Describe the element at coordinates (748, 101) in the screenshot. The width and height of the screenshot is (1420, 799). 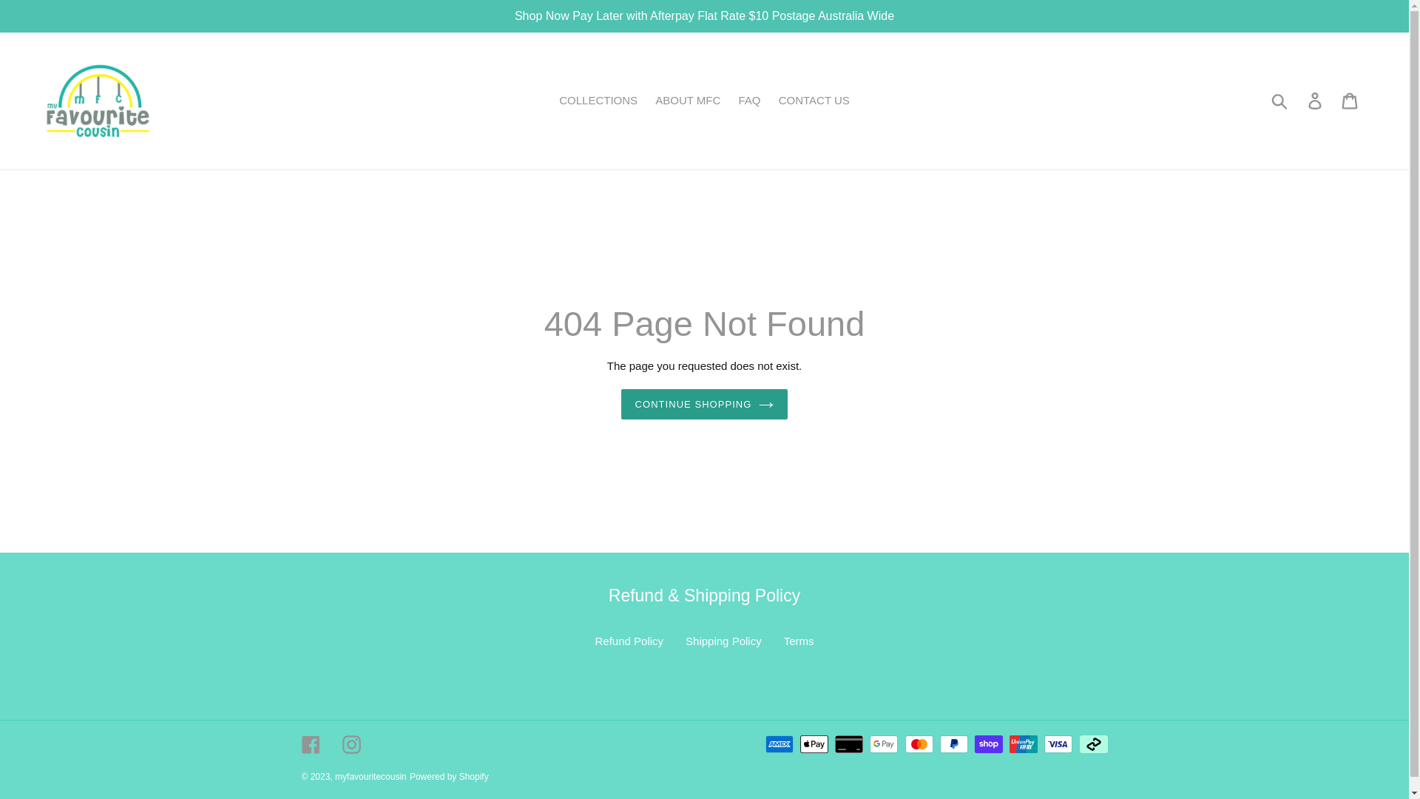
I see `FAQ` at that location.